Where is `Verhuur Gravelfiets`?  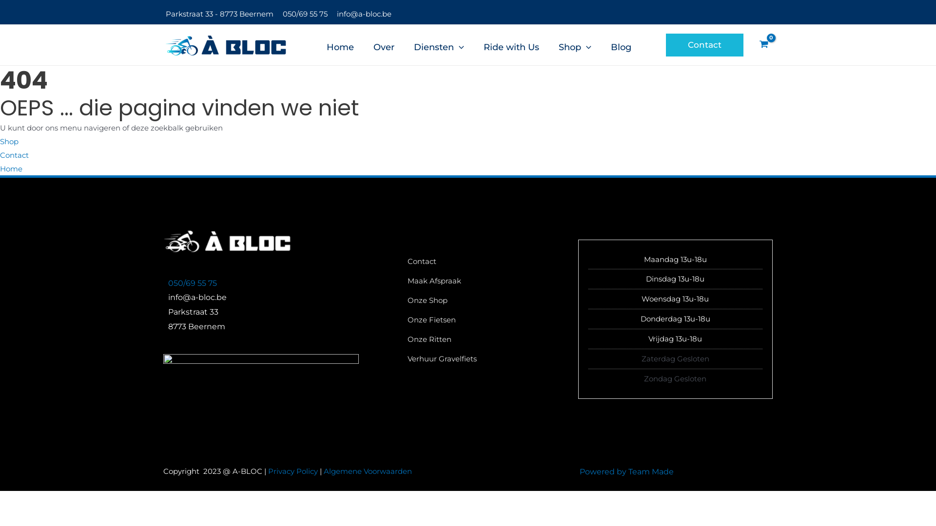 Verhuur Gravelfiets is located at coordinates (442, 362).